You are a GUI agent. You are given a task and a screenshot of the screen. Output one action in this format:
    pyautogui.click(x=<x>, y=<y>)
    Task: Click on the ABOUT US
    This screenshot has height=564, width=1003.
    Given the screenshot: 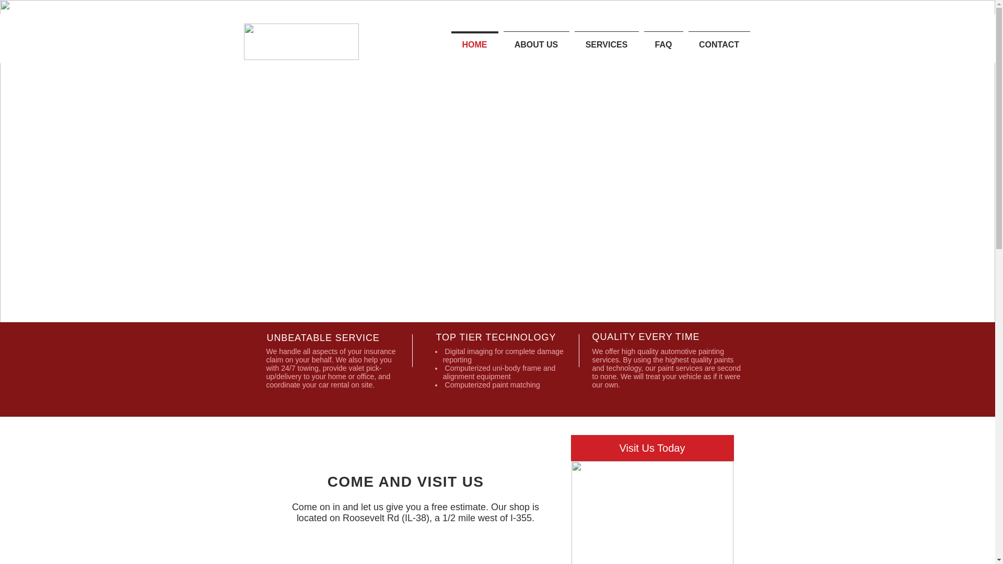 What is the action you would take?
    pyautogui.click(x=536, y=40)
    